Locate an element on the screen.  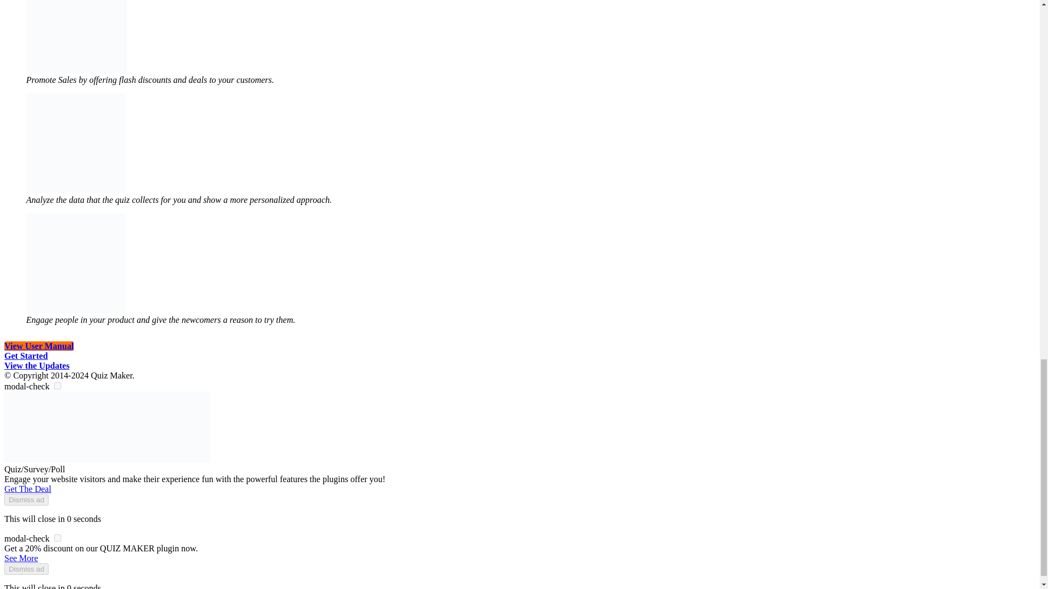
Get The Deal is located at coordinates (27, 489).